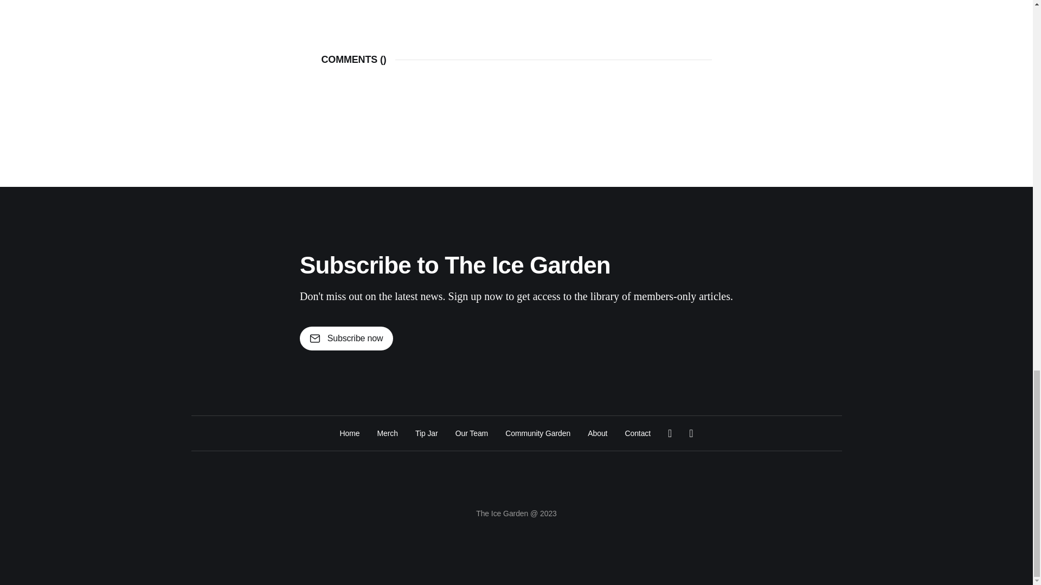  Describe the element at coordinates (427, 433) in the screenshot. I see `Tip Jar` at that location.